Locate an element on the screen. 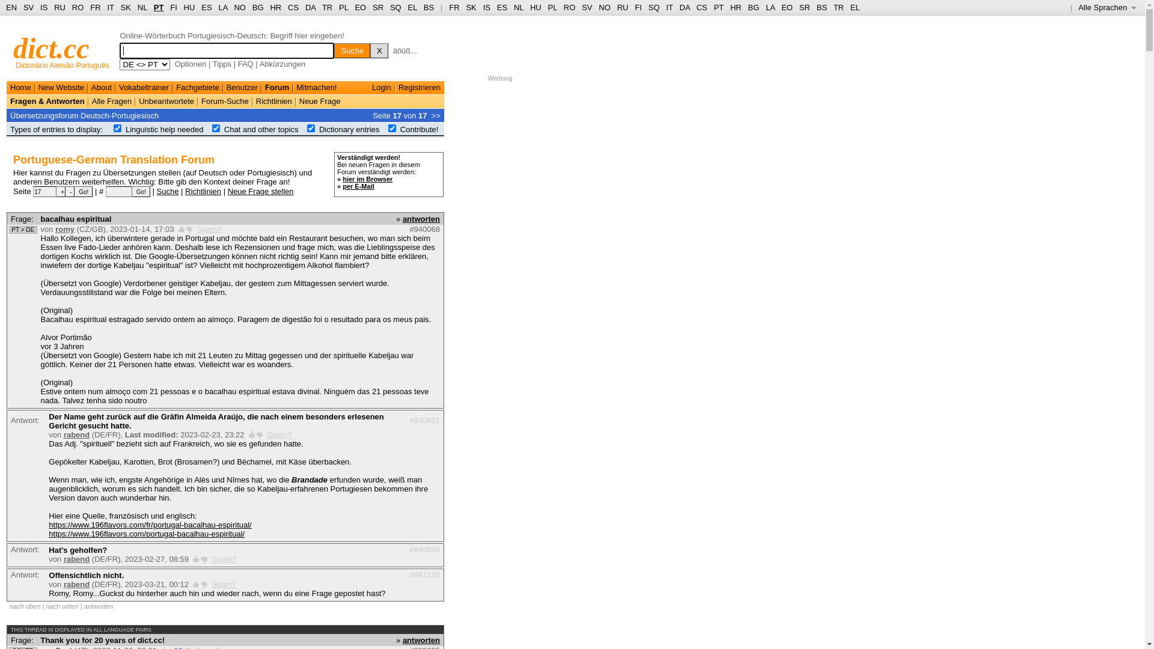 The image size is (1154, 649). FI is located at coordinates (638, 7).